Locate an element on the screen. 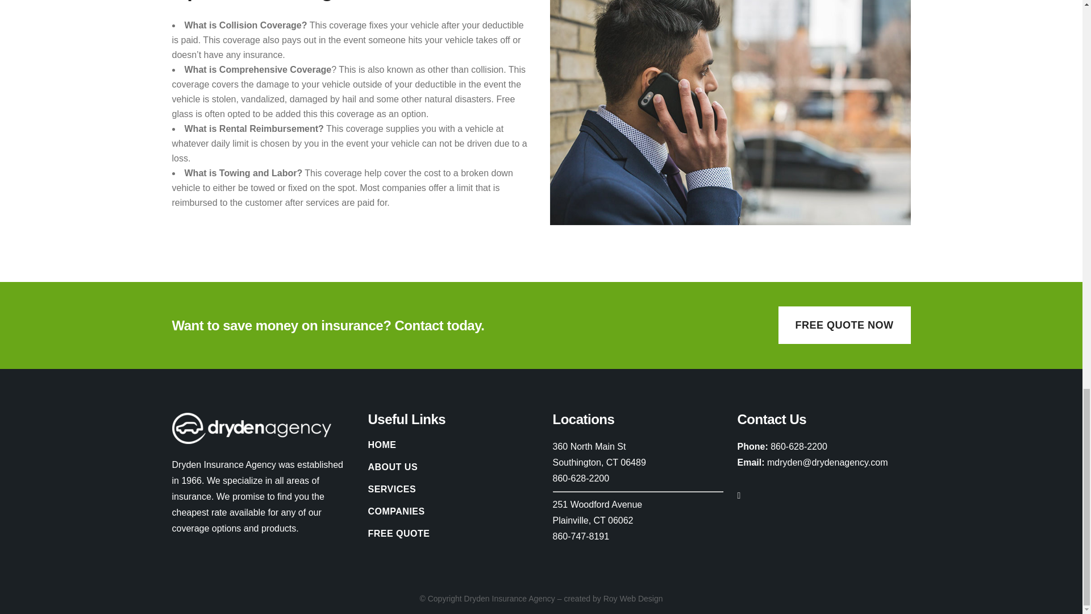 The height and width of the screenshot is (614, 1091). FREE QUOTE is located at coordinates (452, 533).